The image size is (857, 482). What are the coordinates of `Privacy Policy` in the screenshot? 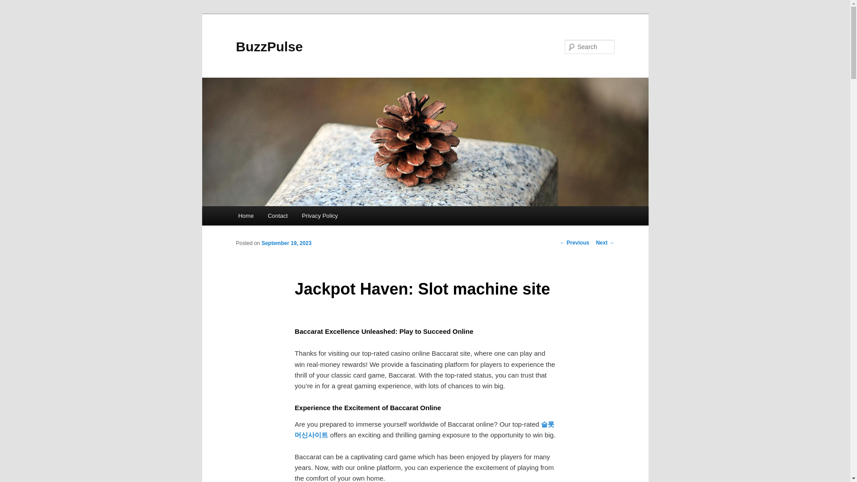 It's located at (320, 216).